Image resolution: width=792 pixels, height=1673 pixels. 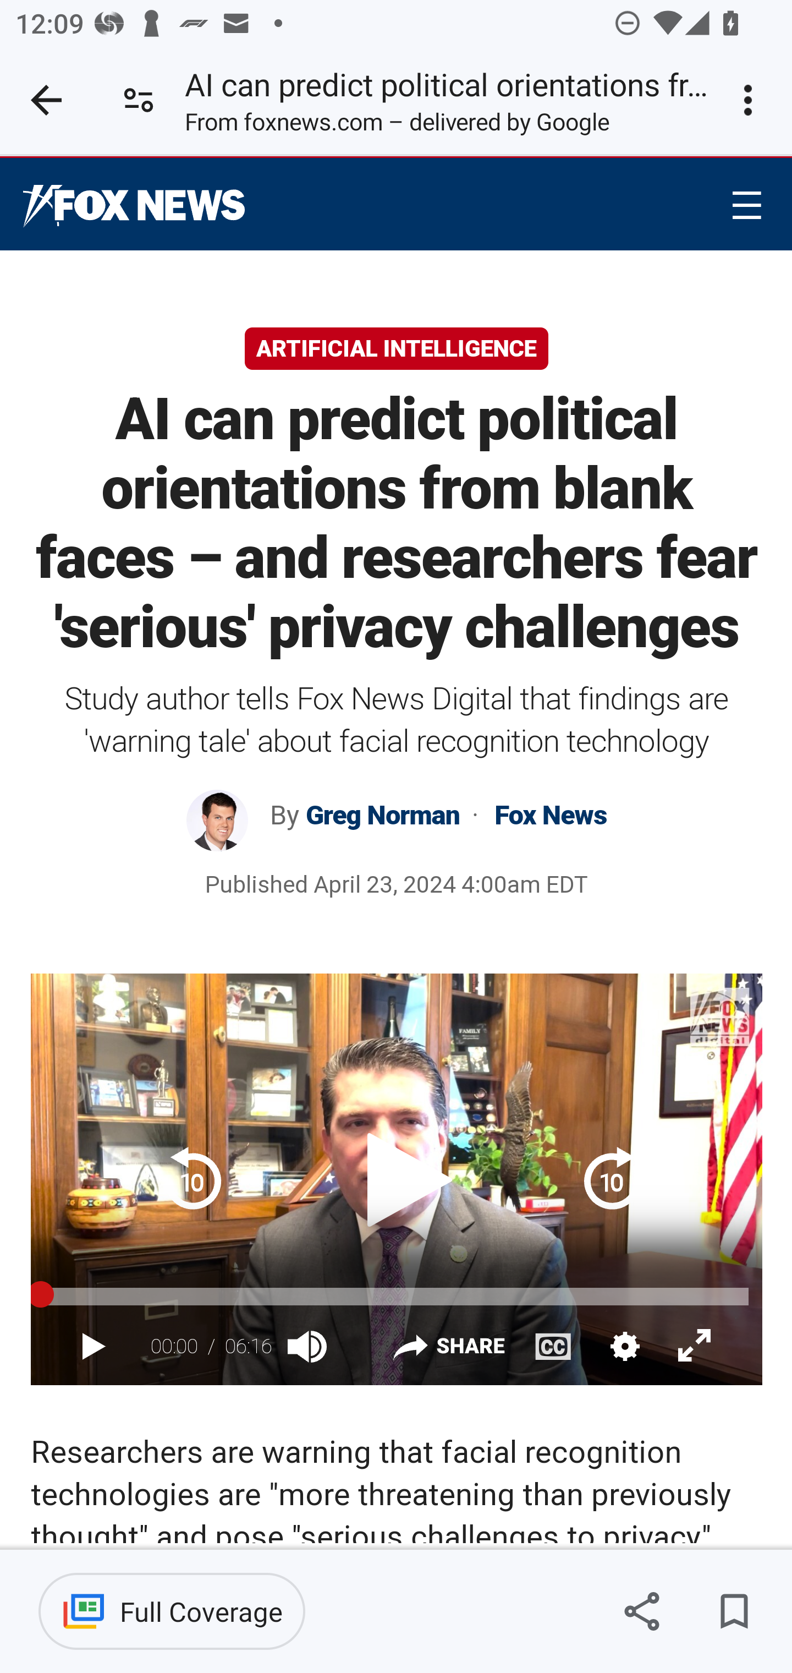 What do you see at coordinates (695, 1346) in the screenshot?
I see `Toggle Fullscreen Mode` at bounding box center [695, 1346].